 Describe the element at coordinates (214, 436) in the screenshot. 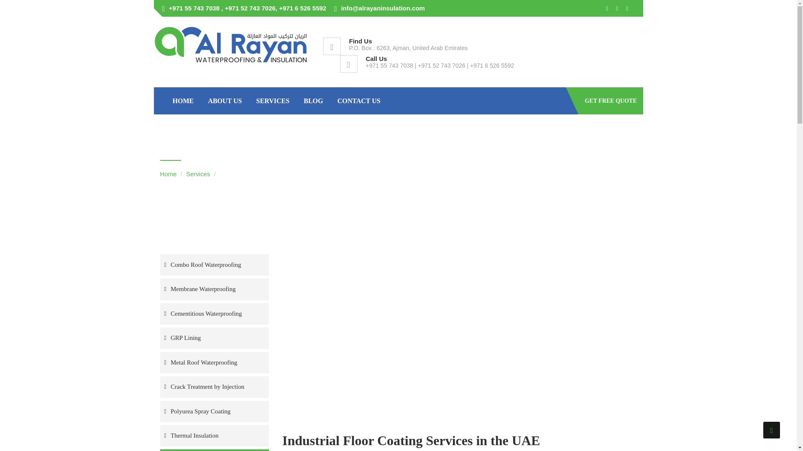

I see `Thermal Insulation` at that location.